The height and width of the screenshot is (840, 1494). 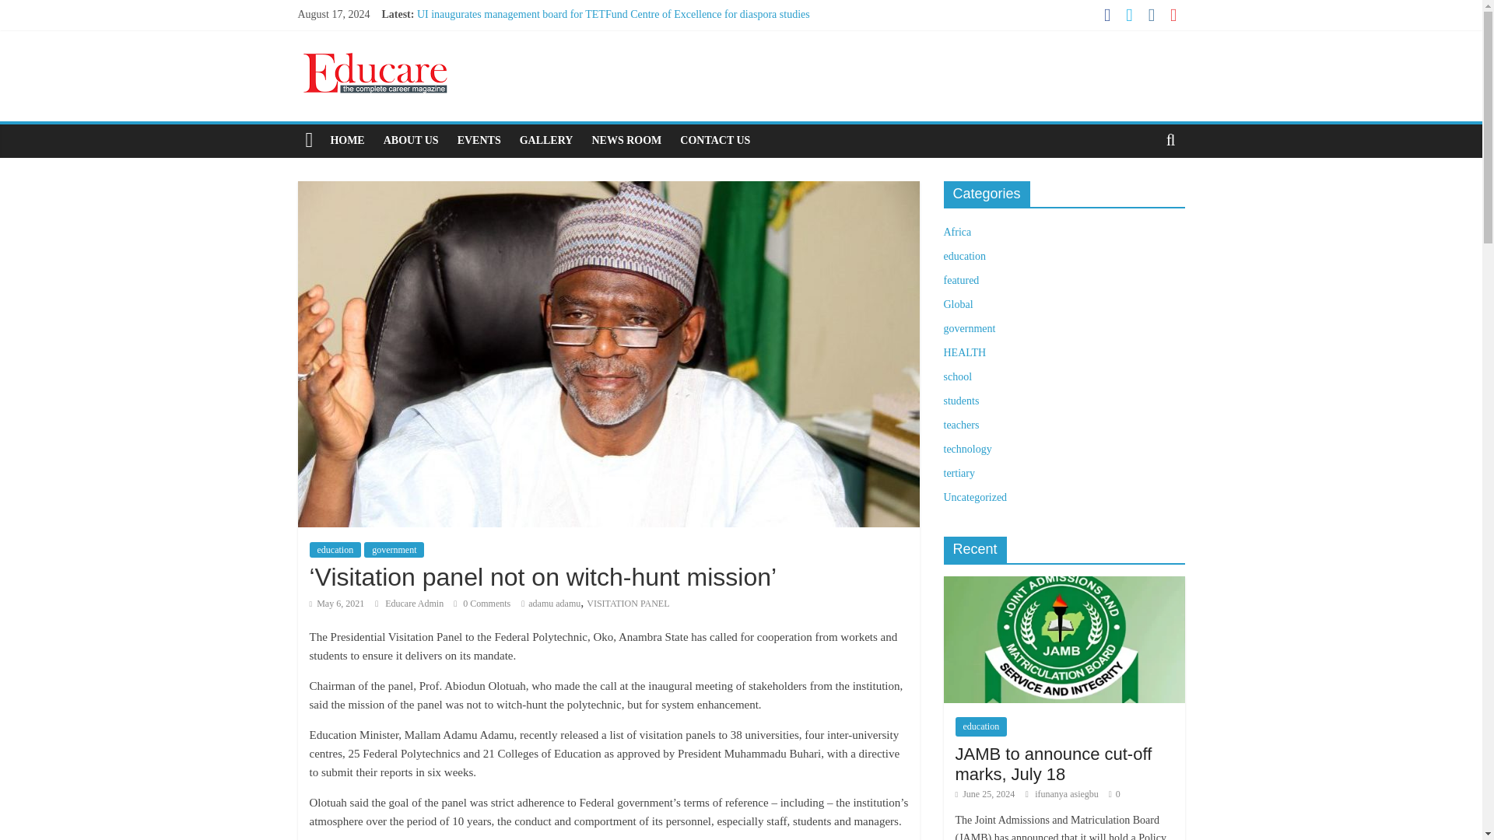 I want to click on NEWS ROOM, so click(x=626, y=140).